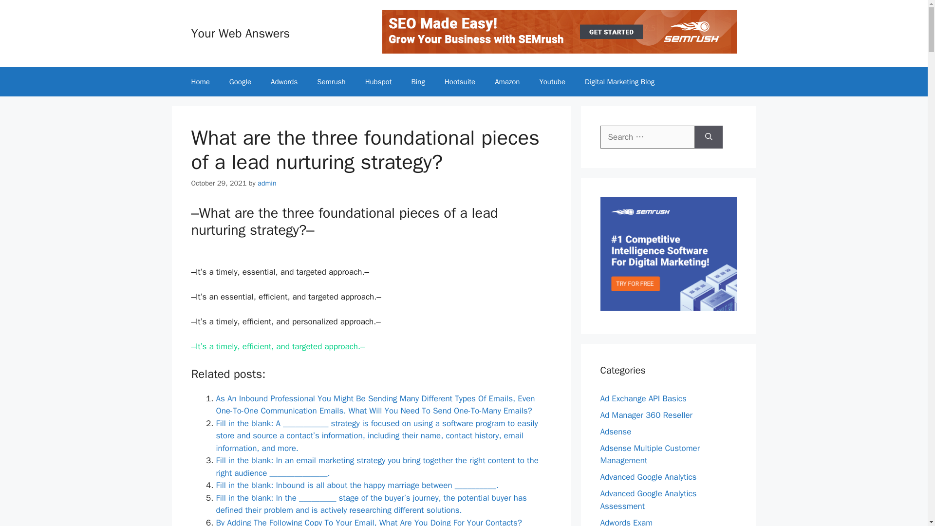 The height and width of the screenshot is (526, 935). I want to click on Adwords, so click(284, 82).